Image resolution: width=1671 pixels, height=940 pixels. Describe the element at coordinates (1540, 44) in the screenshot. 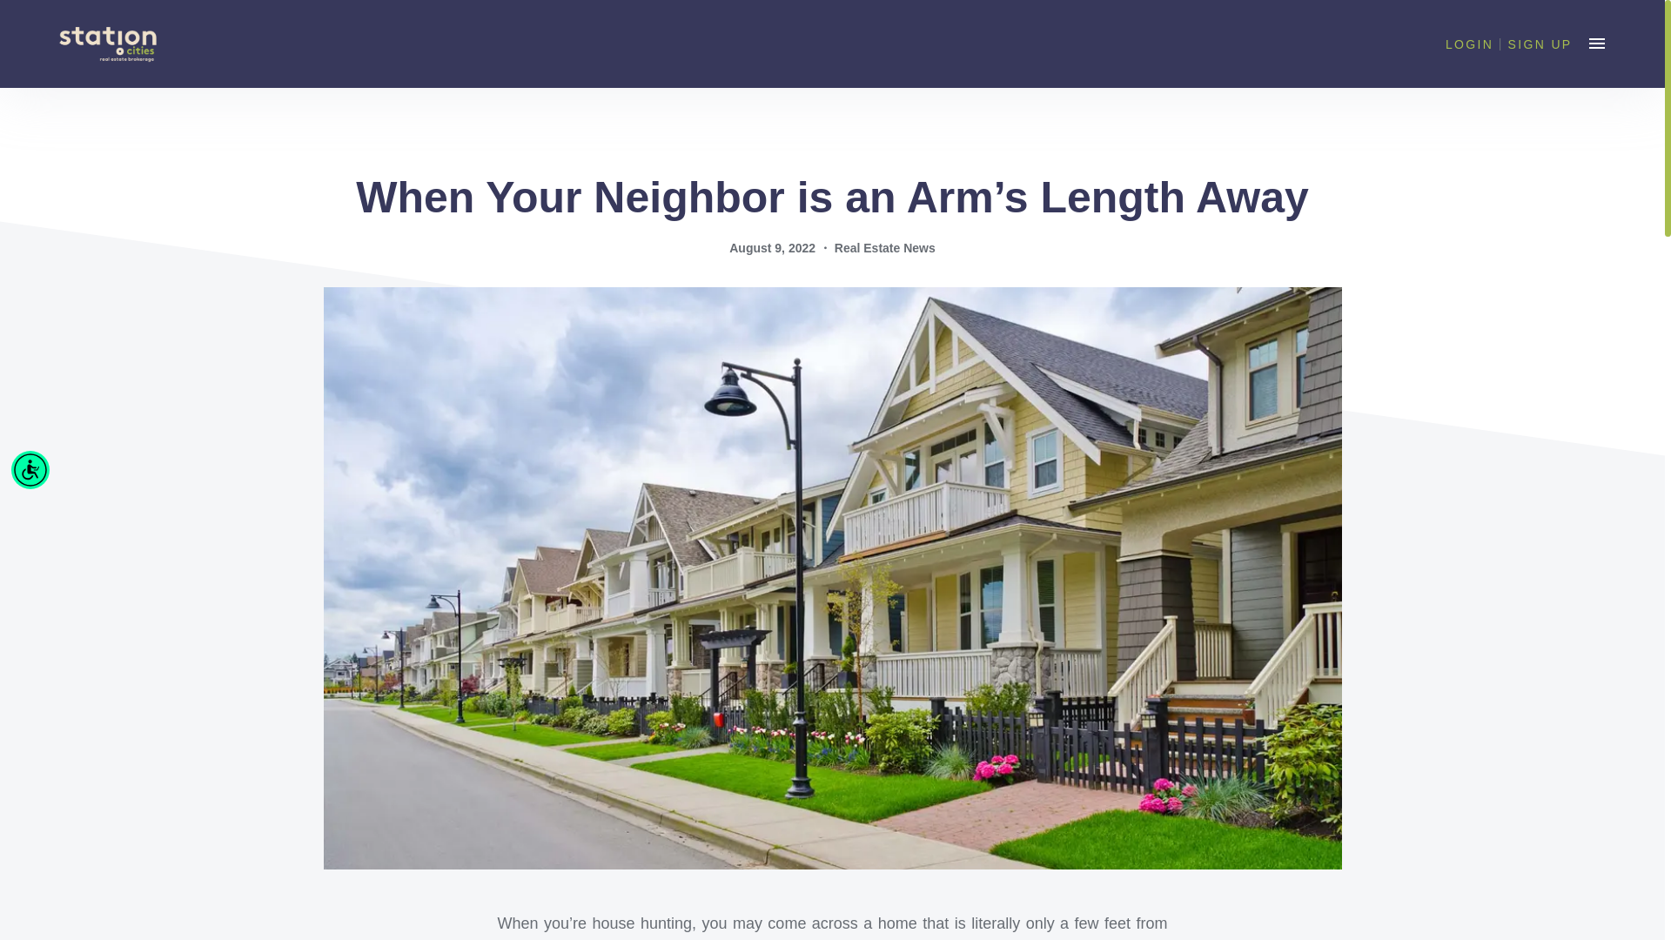

I see `SIGN UP` at that location.